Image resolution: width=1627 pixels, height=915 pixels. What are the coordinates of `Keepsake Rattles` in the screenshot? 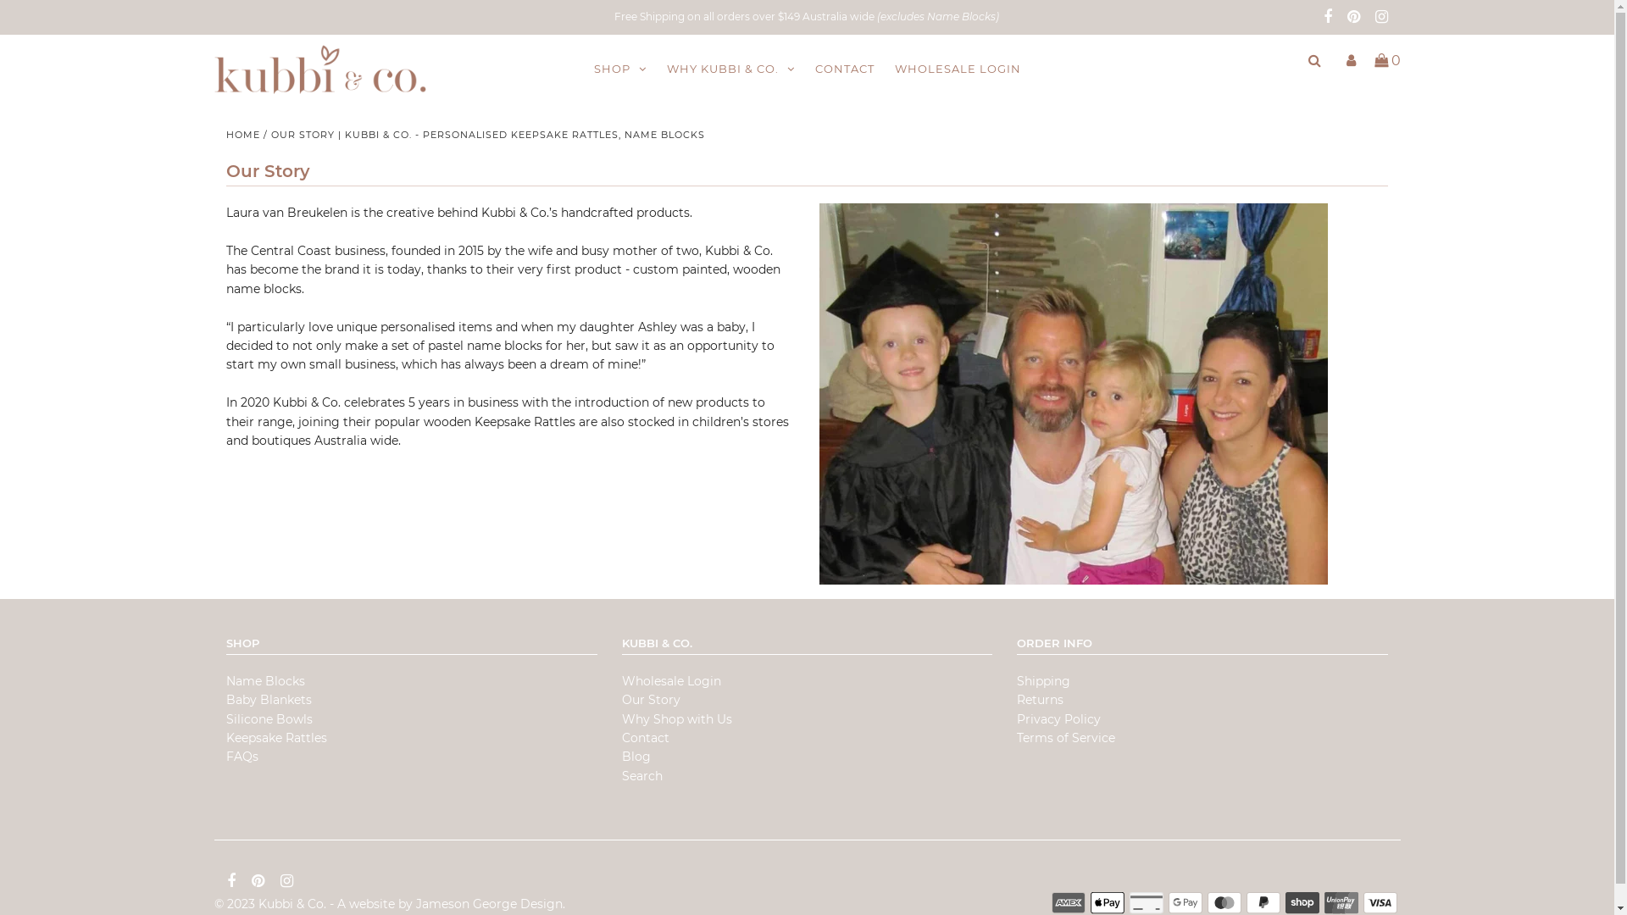 It's located at (276, 738).